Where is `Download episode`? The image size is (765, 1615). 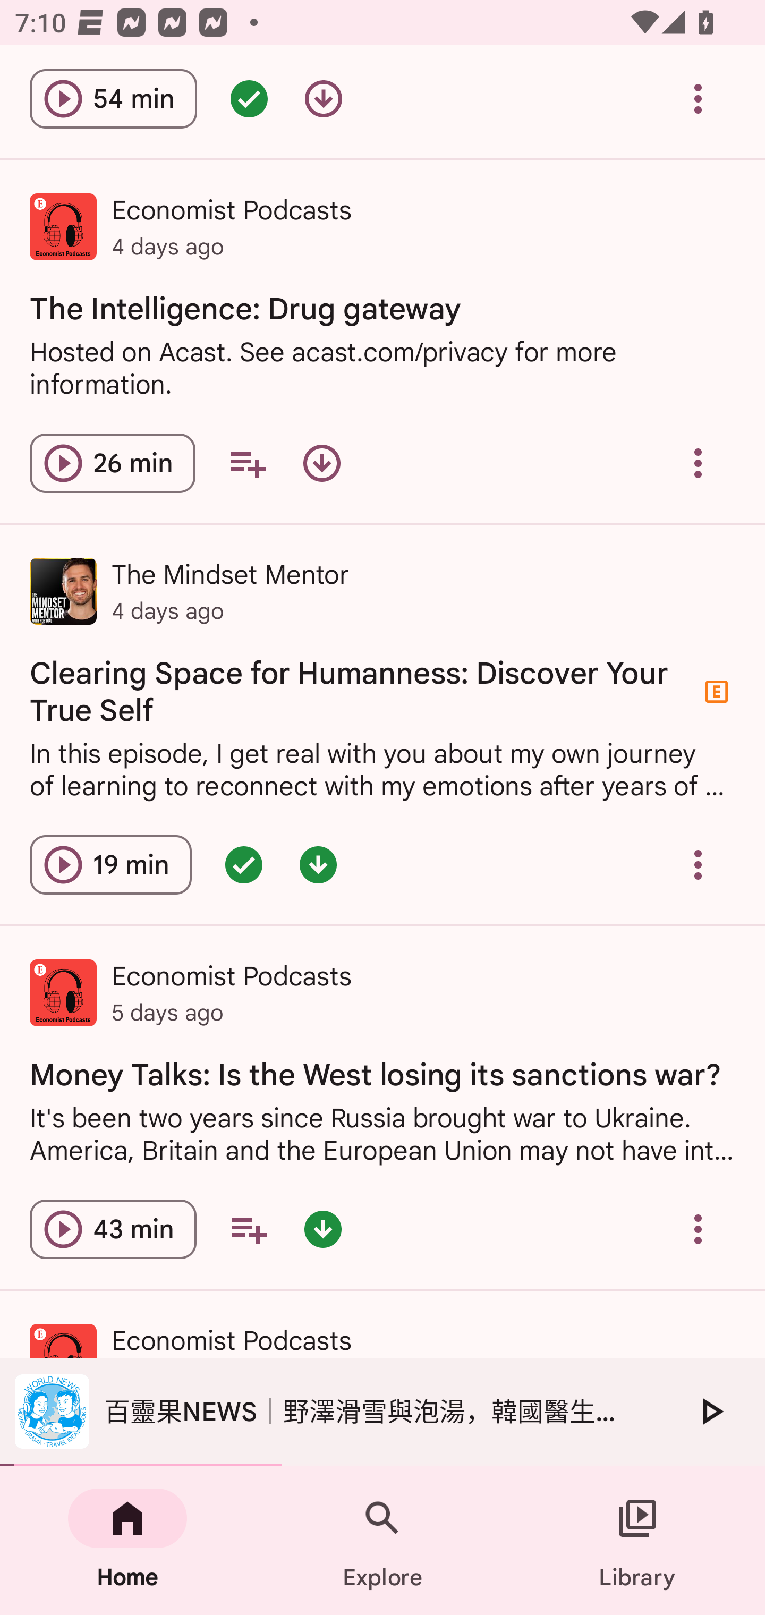 Download episode is located at coordinates (323, 99).